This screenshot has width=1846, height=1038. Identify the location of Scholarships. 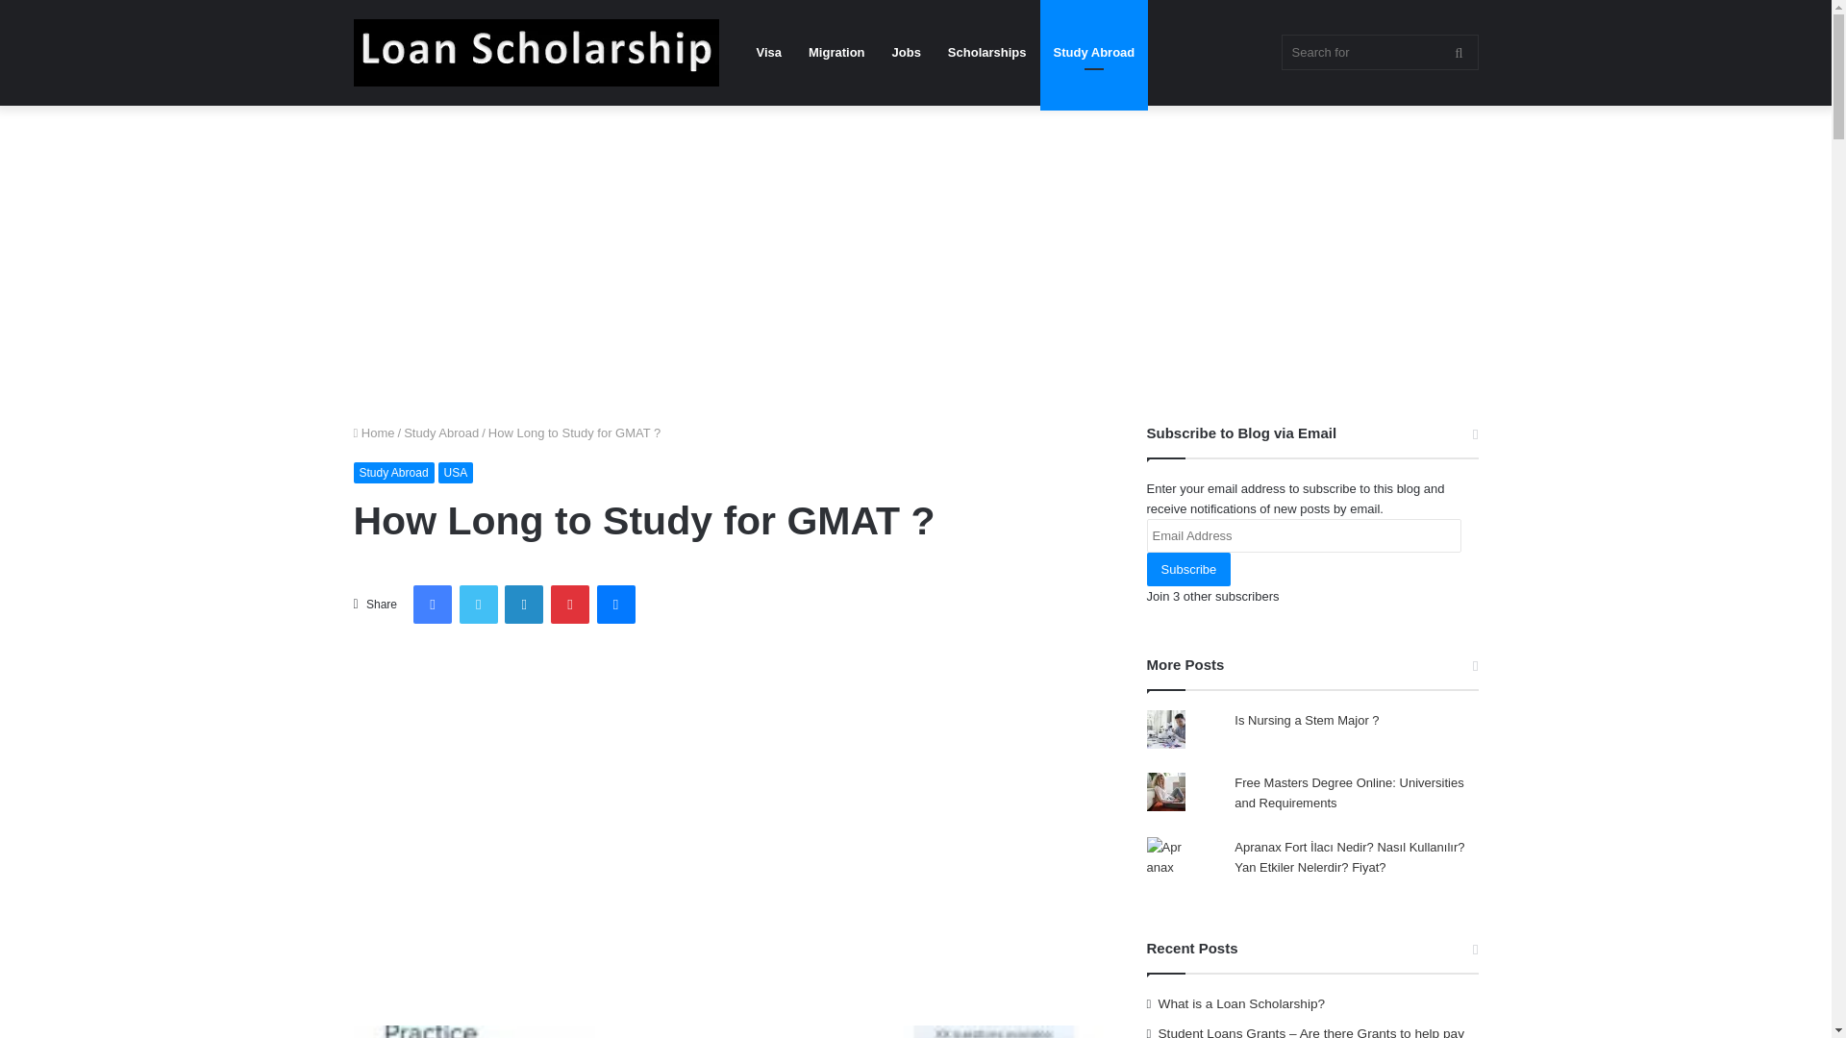
(986, 53).